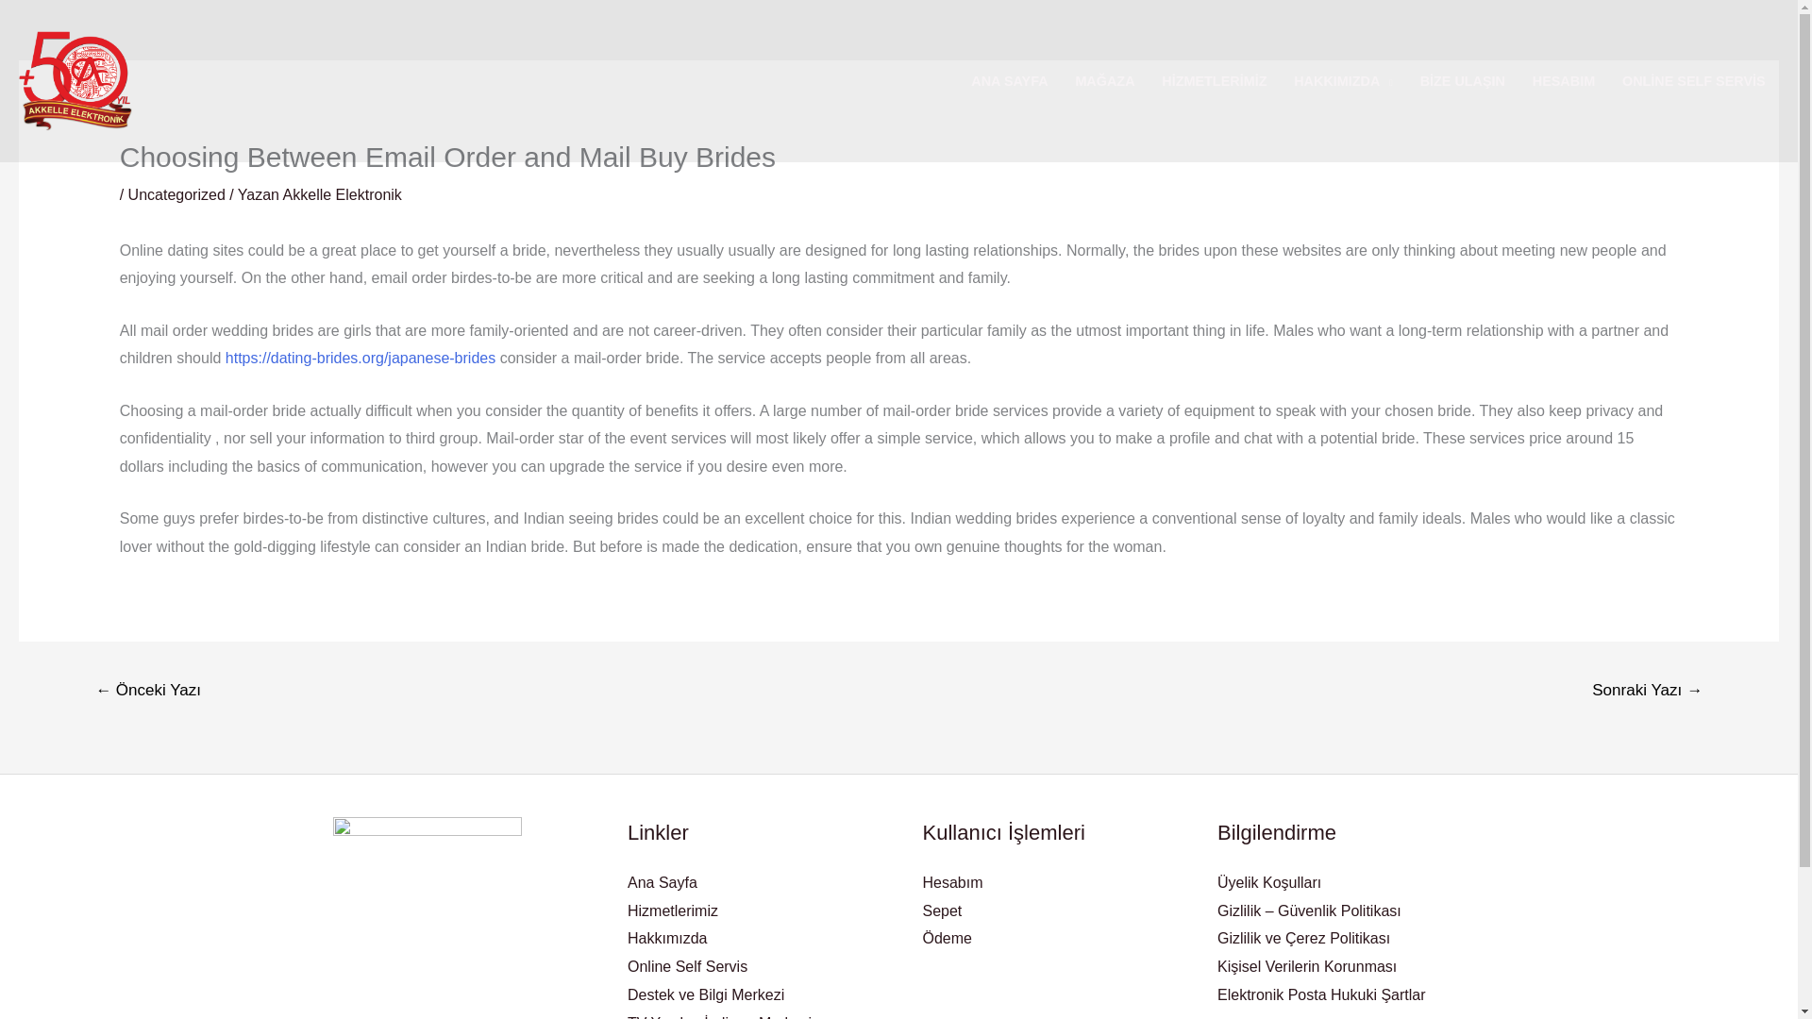 This screenshot has height=1019, width=1812. What do you see at coordinates (342, 194) in the screenshot?
I see `Akkelle Elektronik` at bounding box center [342, 194].